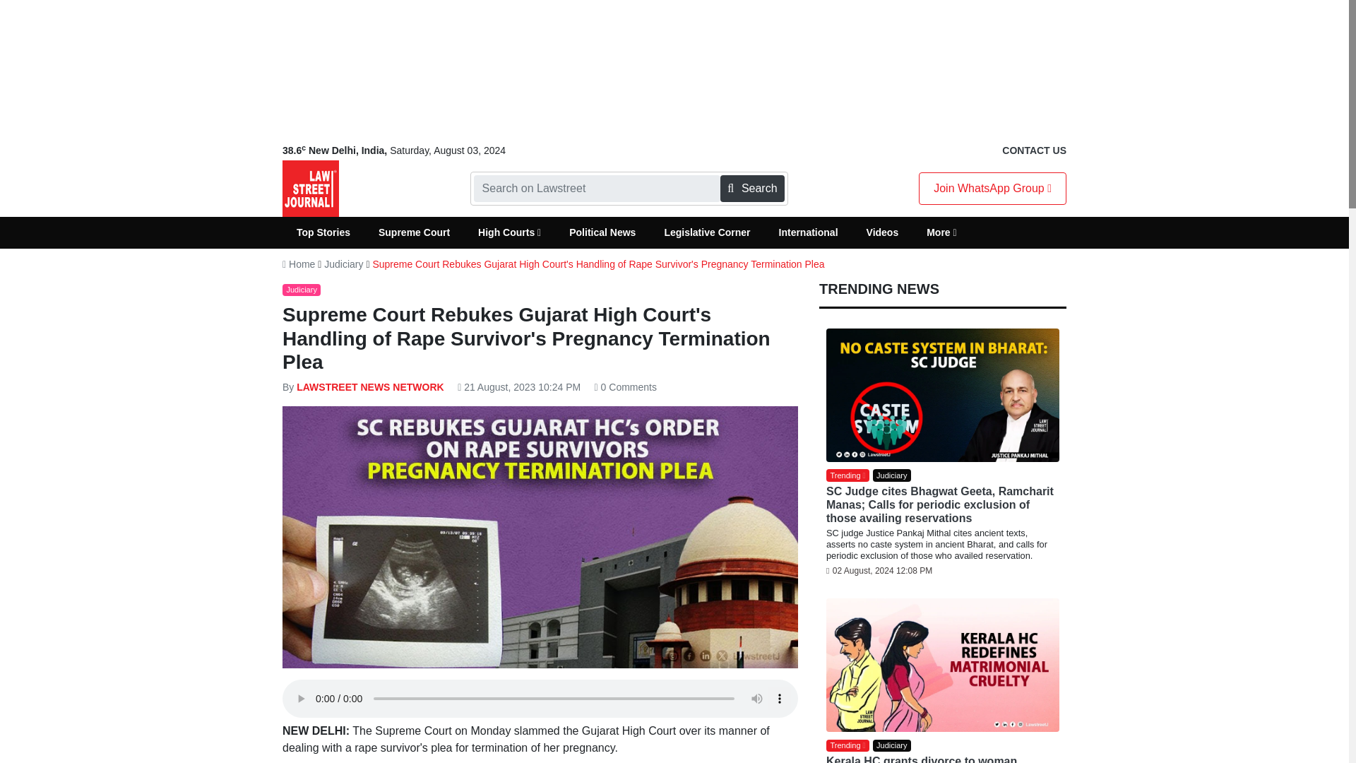 This screenshot has height=763, width=1356. Describe the element at coordinates (509, 232) in the screenshot. I see `High Courts` at that location.